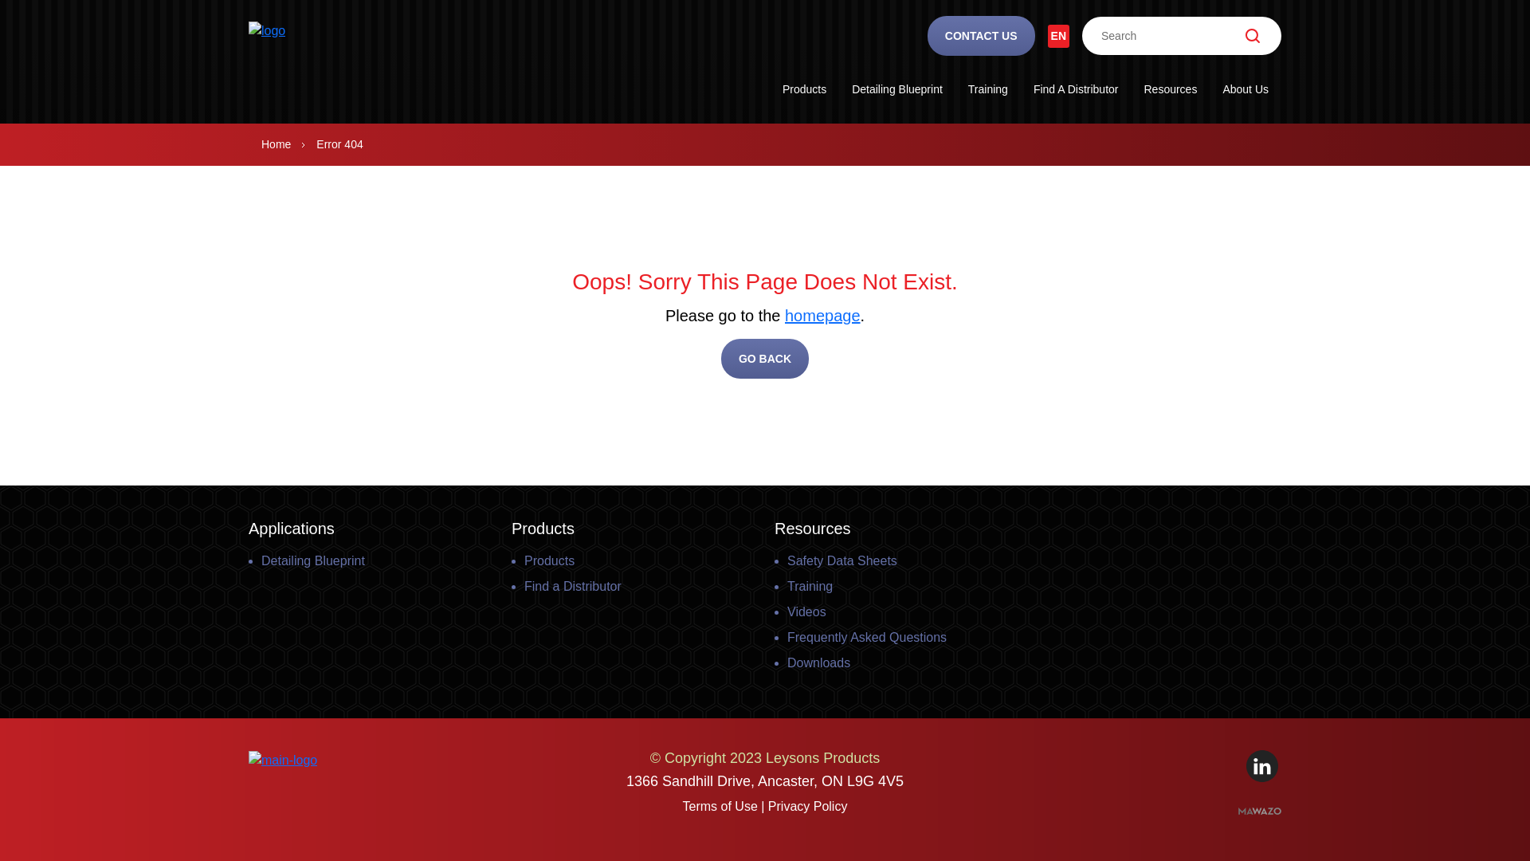  I want to click on Training, so click(810, 587).